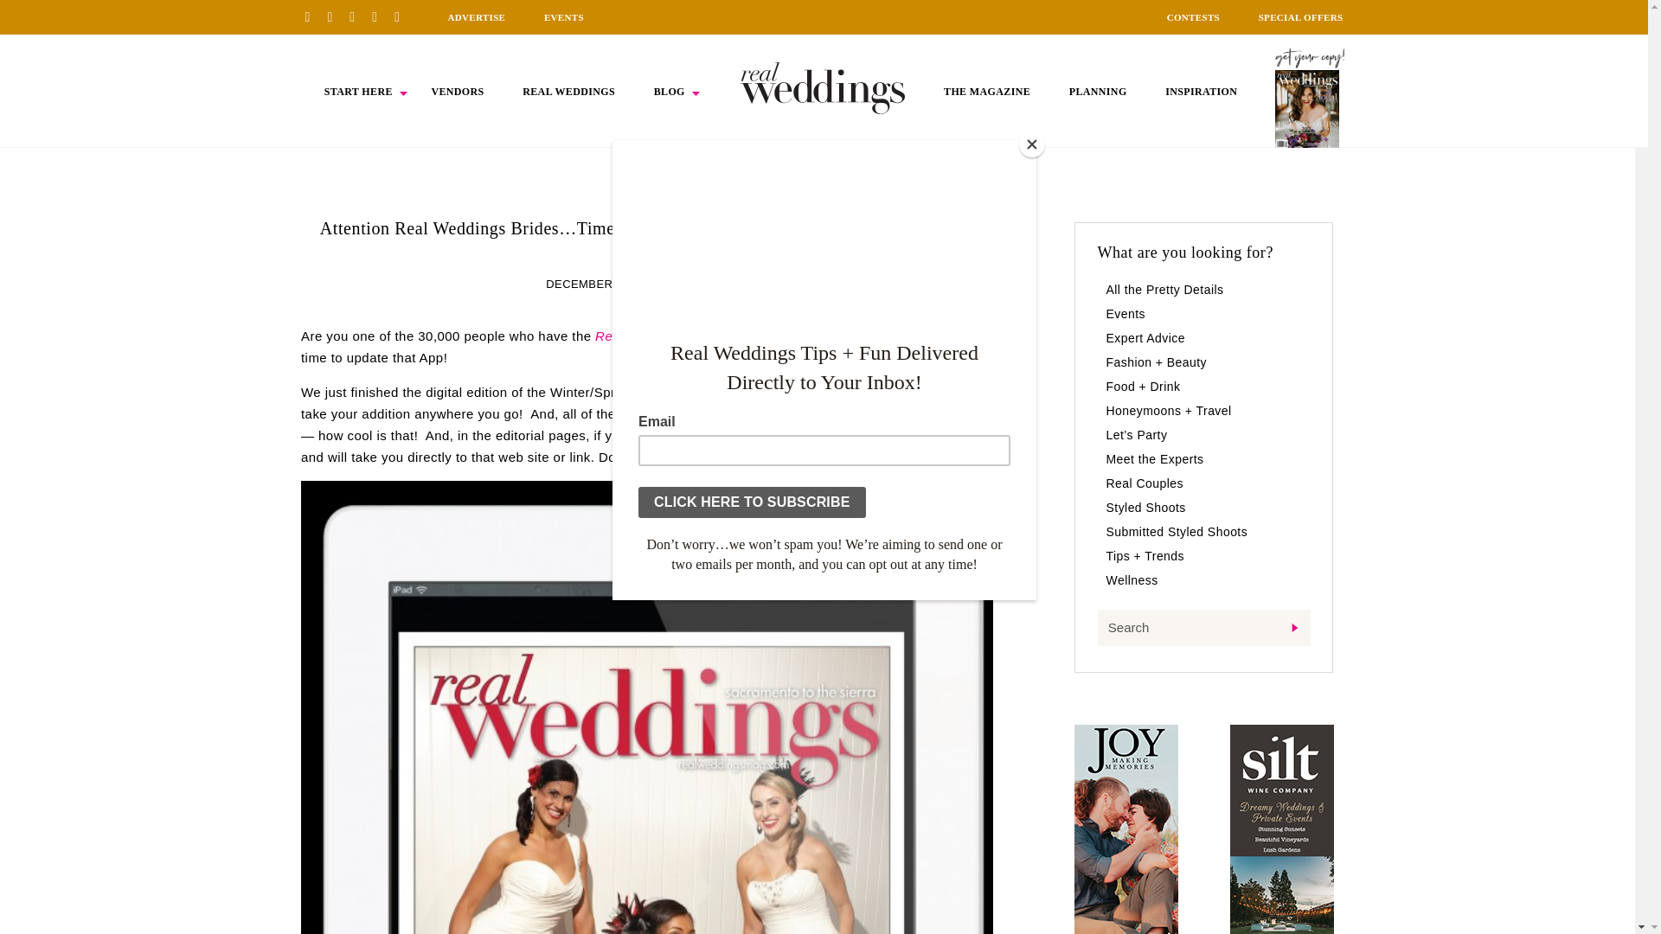  What do you see at coordinates (457, 92) in the screenshot?
I see `VENDORS` at bounding box center [457, 92].